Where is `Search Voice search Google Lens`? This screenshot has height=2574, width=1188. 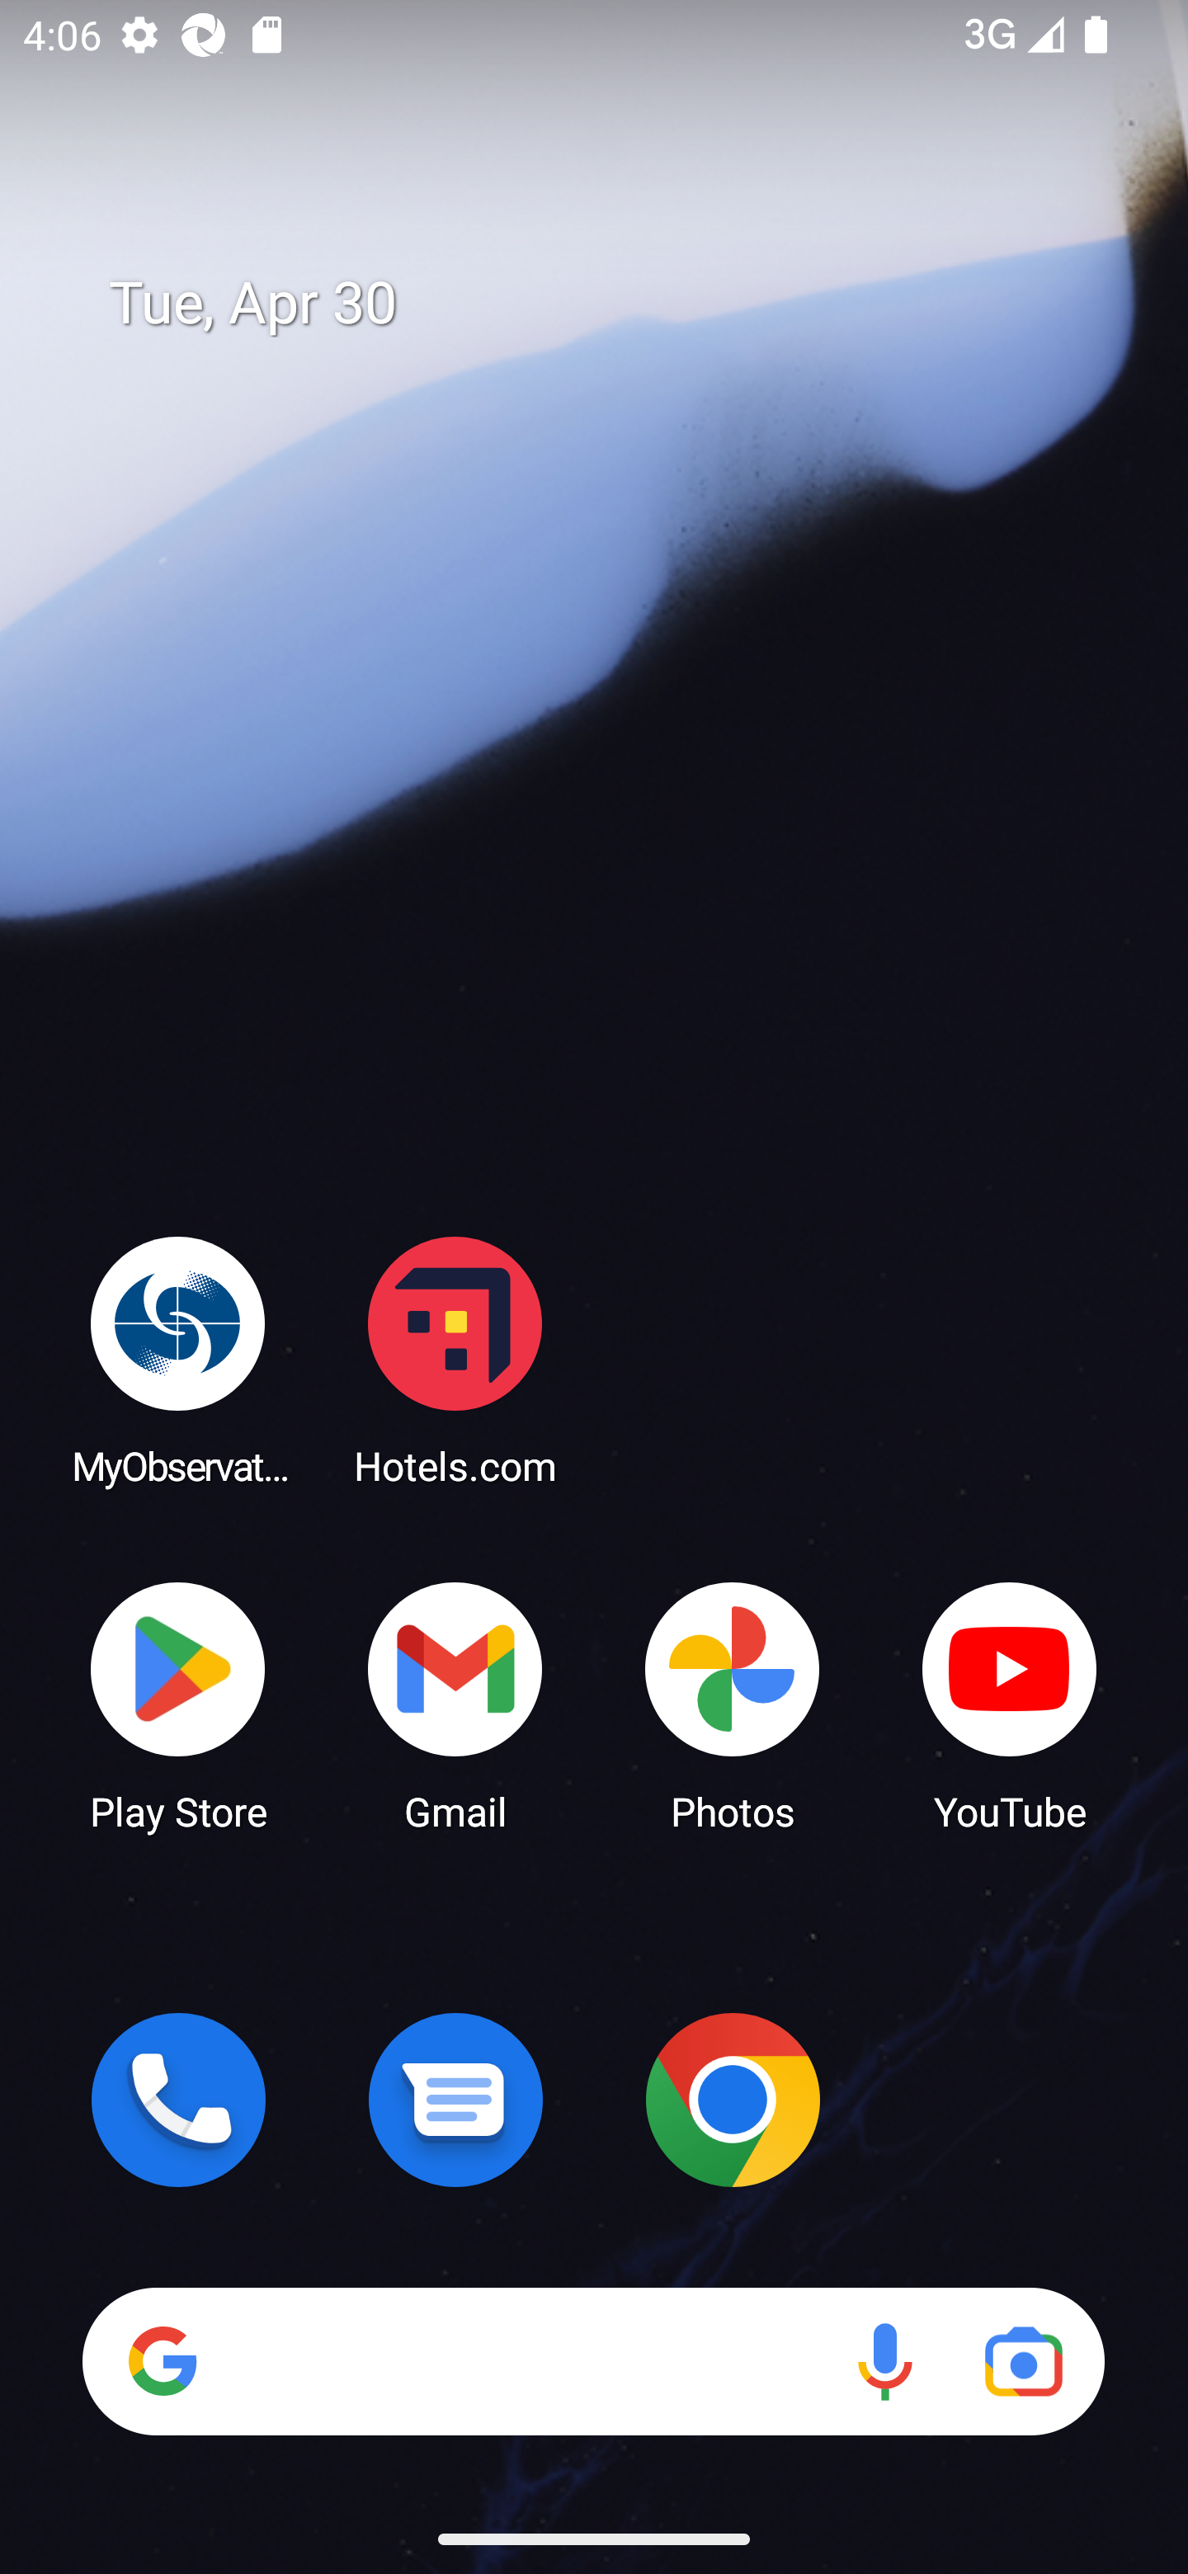
Search Voice search Google Lens is located at coordinates (593, 2361).